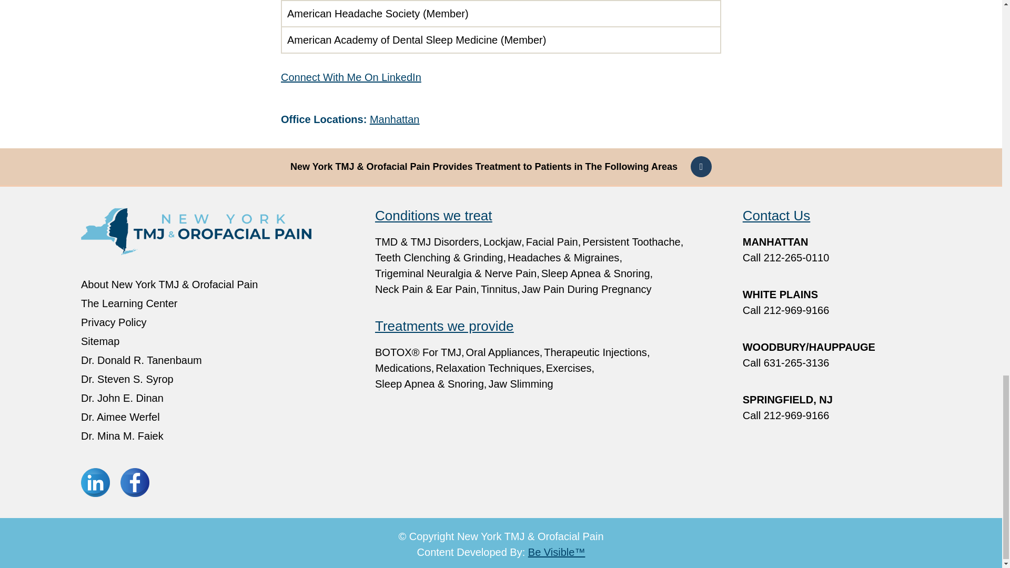 This screenshot has width=1010, height=568. What do you see at coordinates (832, 302) in the screenshot?
I see `WHITE PLAINS` at bounding box center [832, 302].